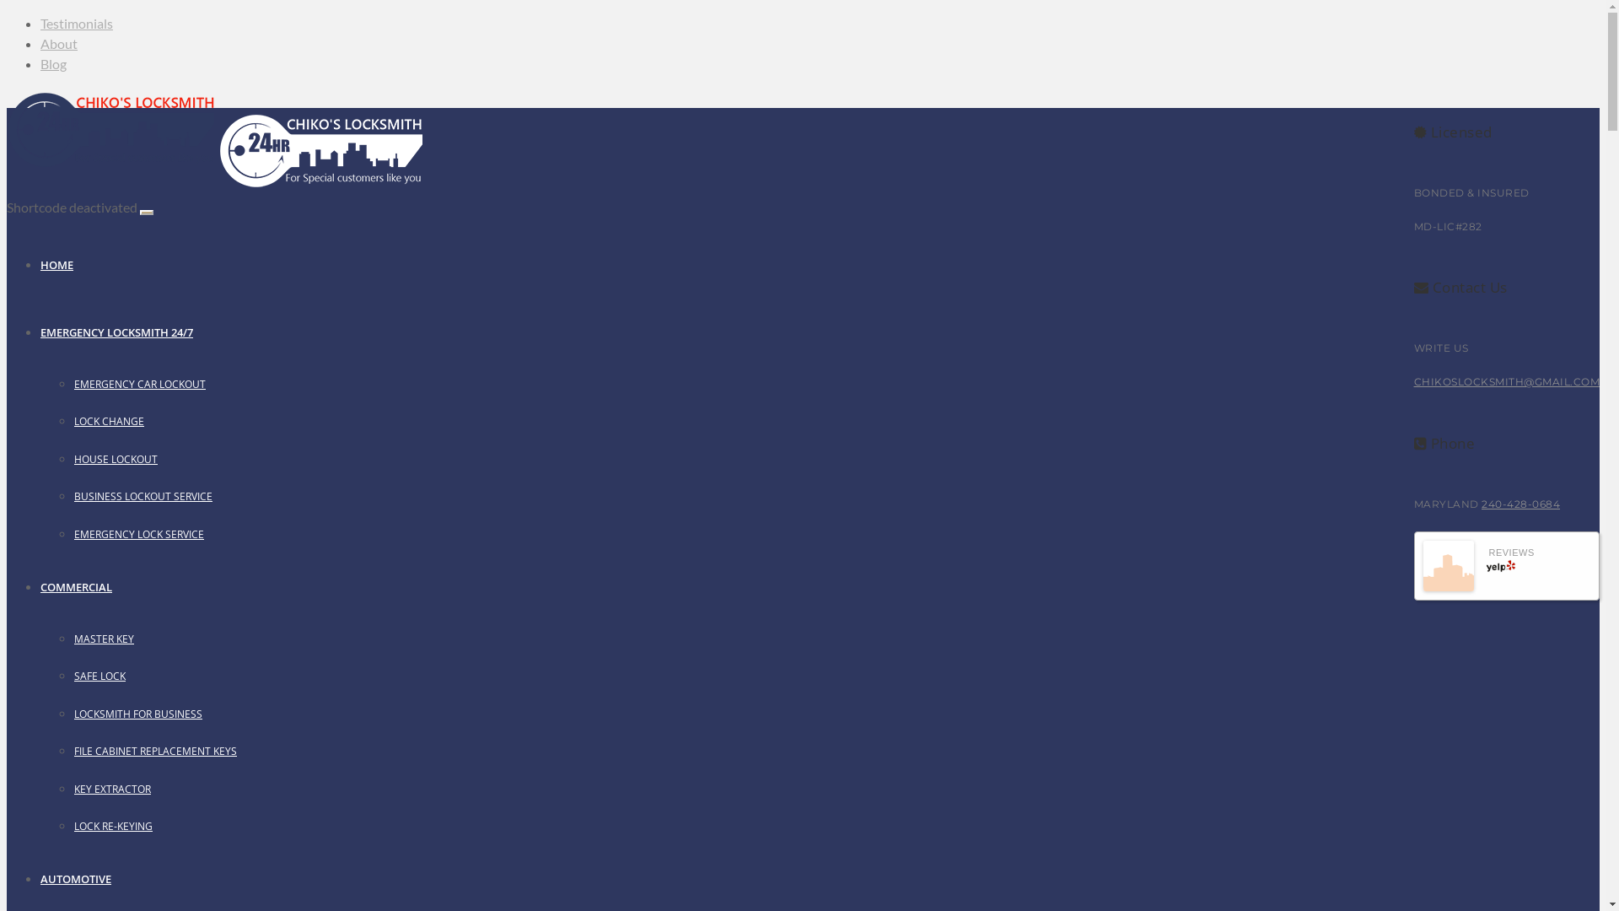  What do you see at coordinates (147, 213) in the screenshot?
I see `TOGGLE NAVIGATION` at bounding box center [147, 213].